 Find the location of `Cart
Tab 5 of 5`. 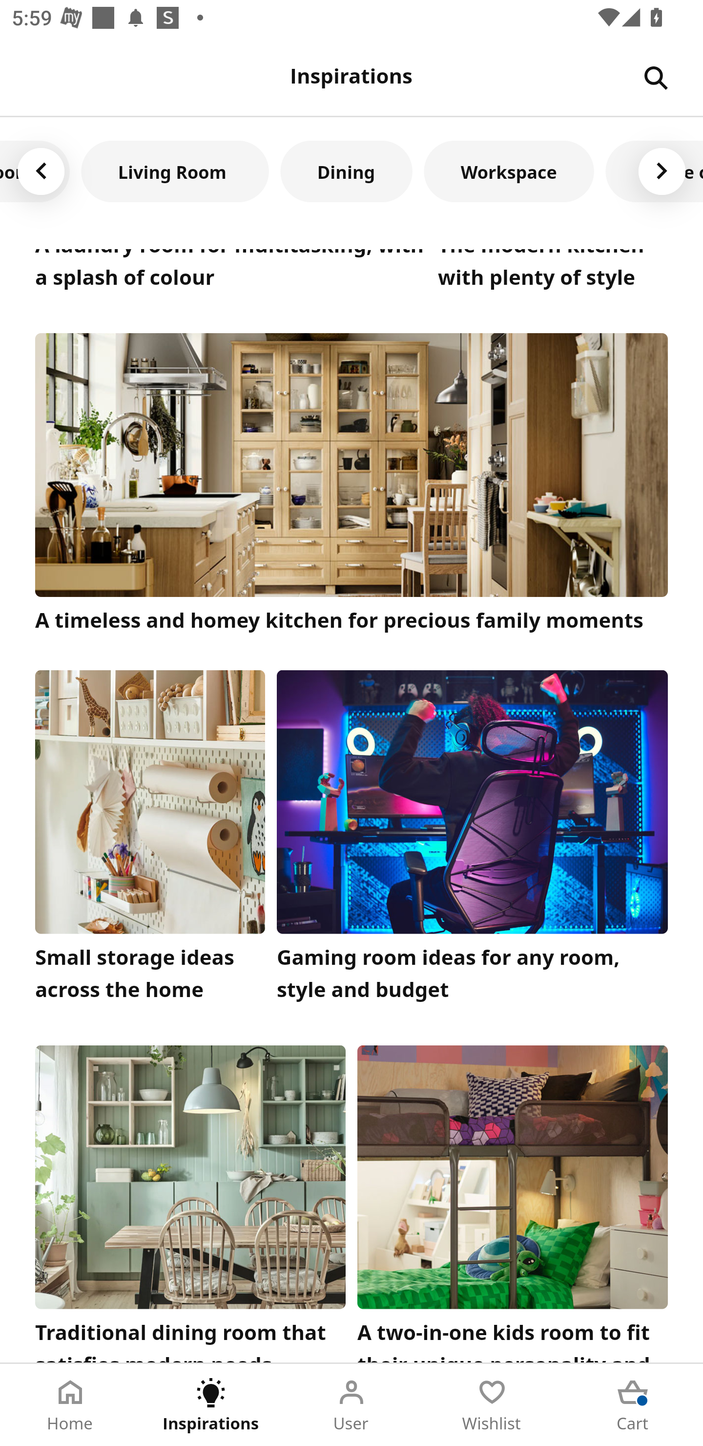

Cart
Tab 5 of 5 is located at coordinates (633, 1405).